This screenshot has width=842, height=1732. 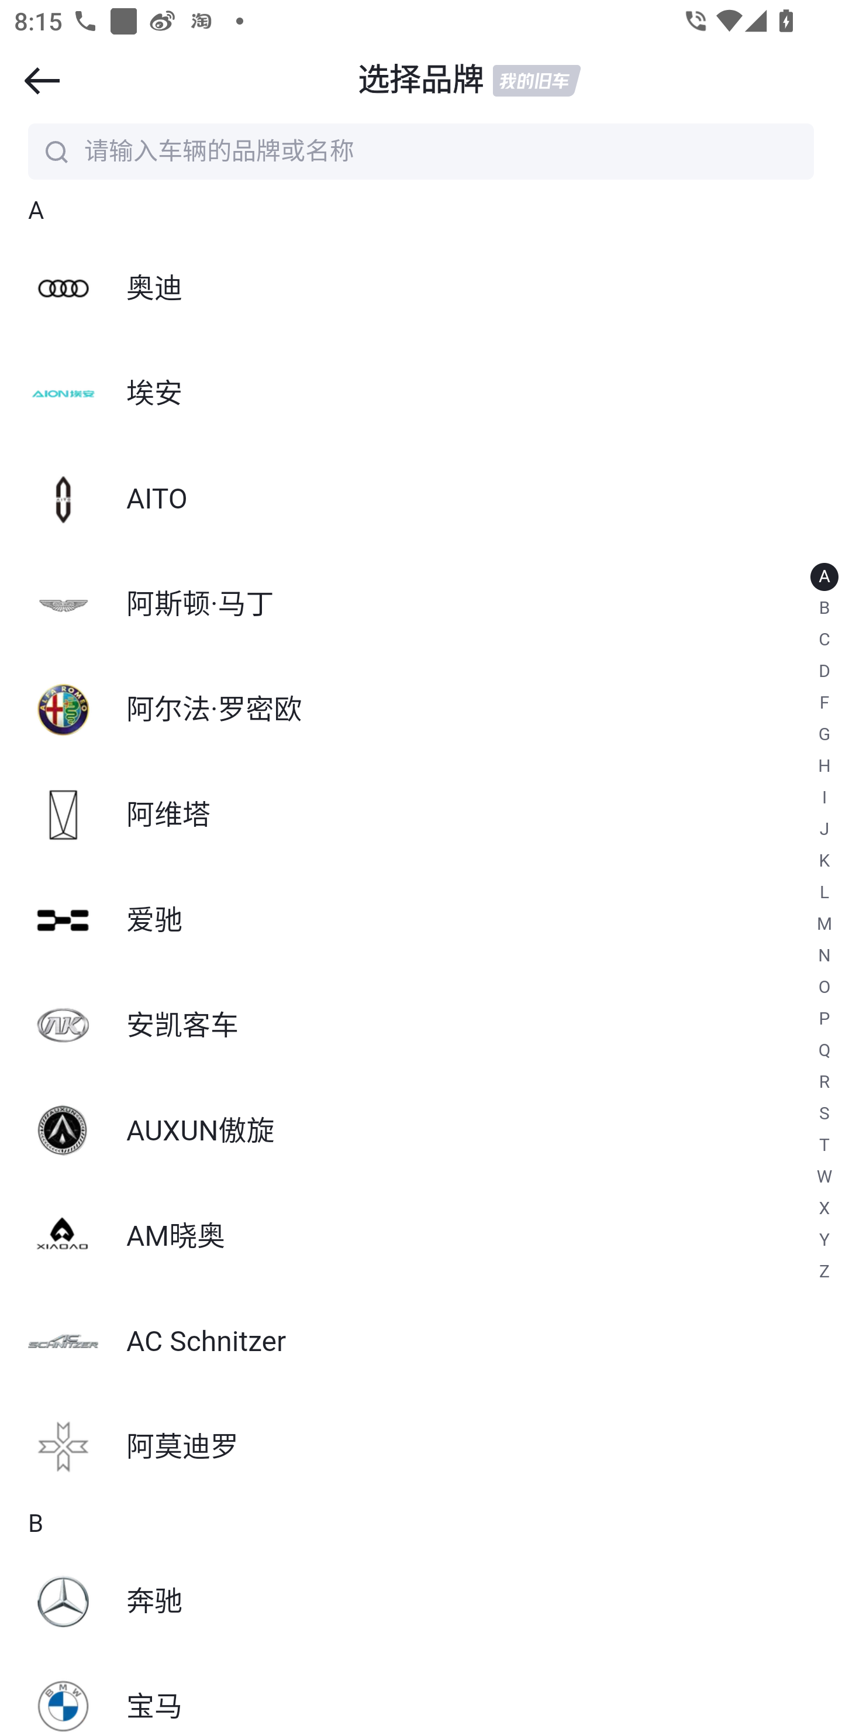 What do you see at coordinates (421, 1236) in the screenshot?
I see `AM晓奥` at bounding box center [421, 1236].